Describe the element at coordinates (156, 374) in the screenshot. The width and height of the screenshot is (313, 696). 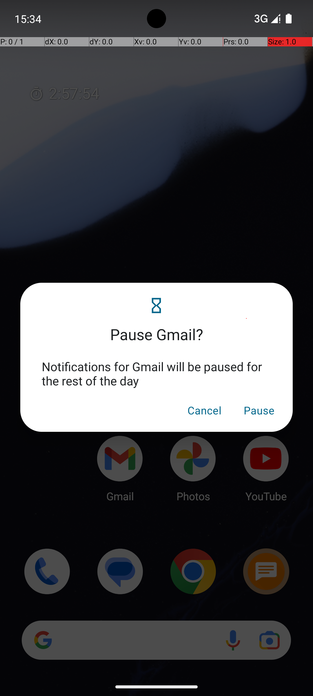
I see `Notifications for Gmail will be paused for the rest of the day` at that location.